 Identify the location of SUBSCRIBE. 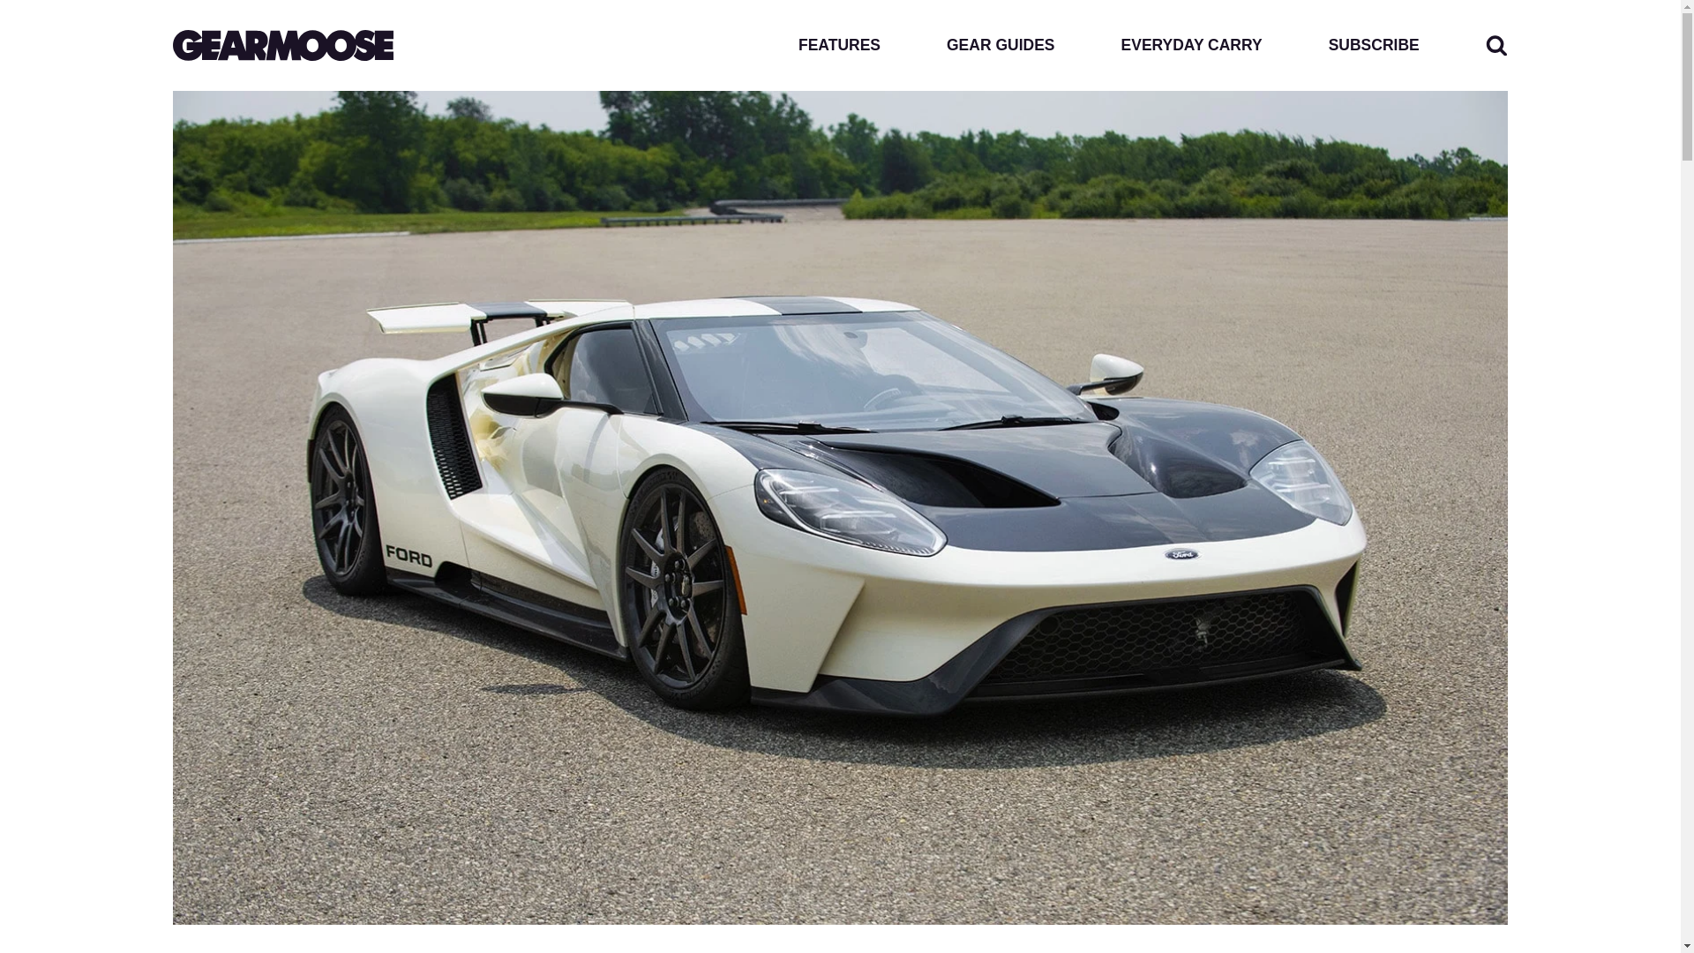
(1373, 45).